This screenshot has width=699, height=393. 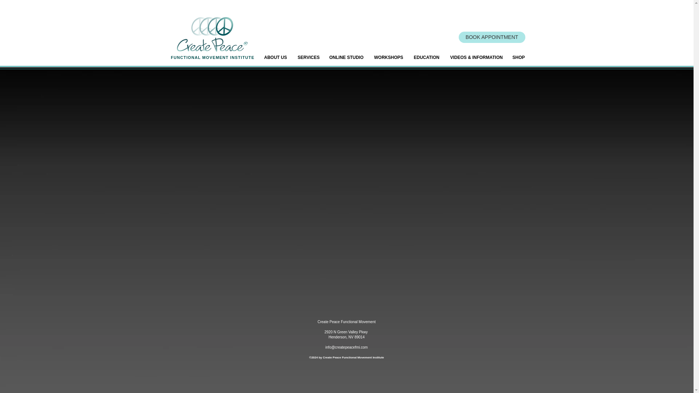 I want to click on SHOP, so click(x=518, y=57).